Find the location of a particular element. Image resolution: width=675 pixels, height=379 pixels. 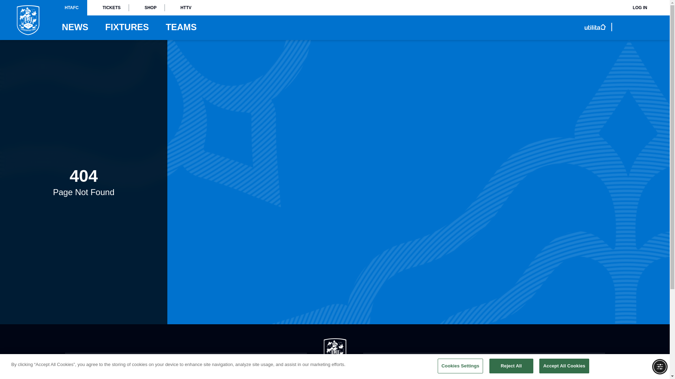

FIXTURES is located at coordinates (127, 27).